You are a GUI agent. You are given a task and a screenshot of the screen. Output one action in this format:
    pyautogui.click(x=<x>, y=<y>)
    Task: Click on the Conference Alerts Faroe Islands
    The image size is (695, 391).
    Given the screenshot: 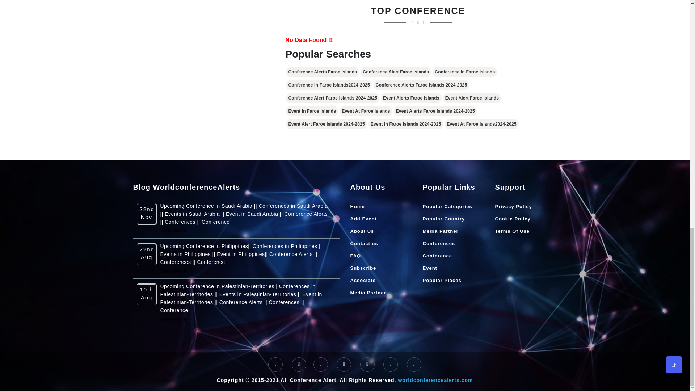 What is the action you would take?
    pyautogui.click(x=322, y=72)
    